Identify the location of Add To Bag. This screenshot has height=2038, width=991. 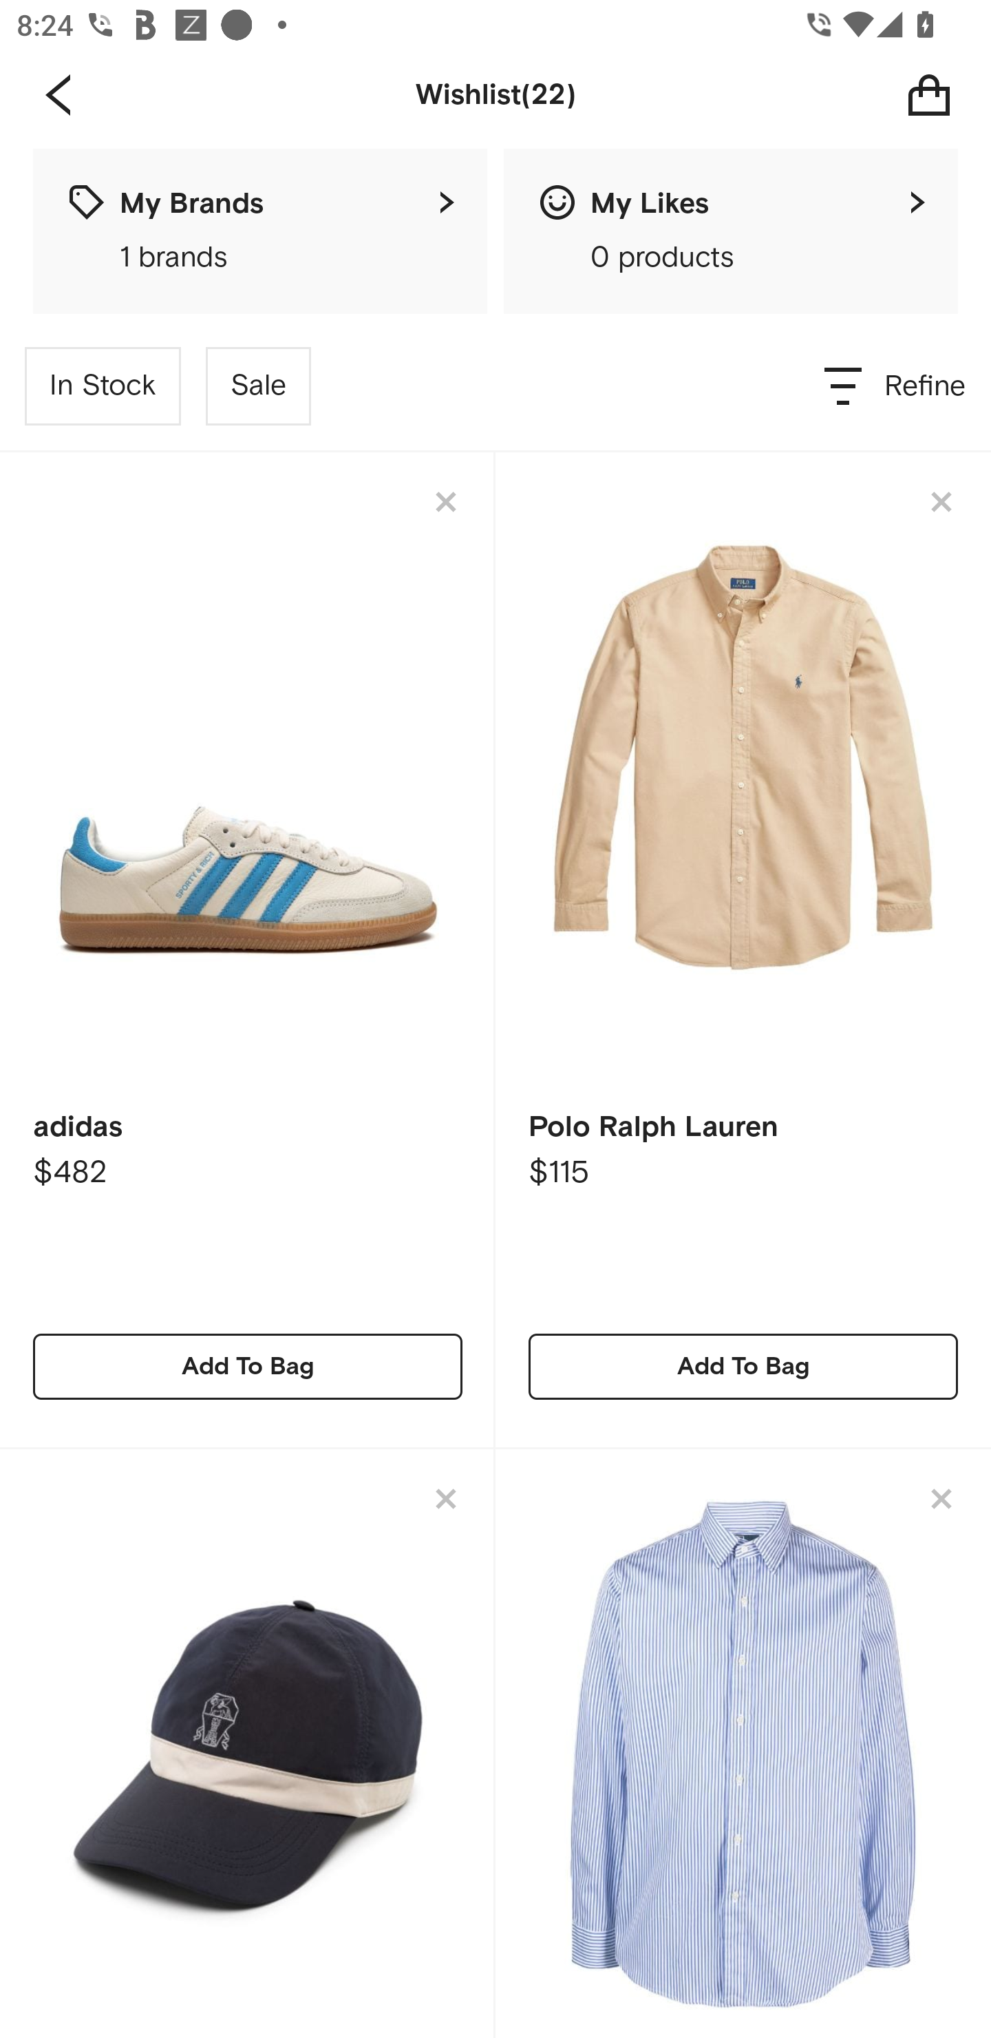
(743, 1366).